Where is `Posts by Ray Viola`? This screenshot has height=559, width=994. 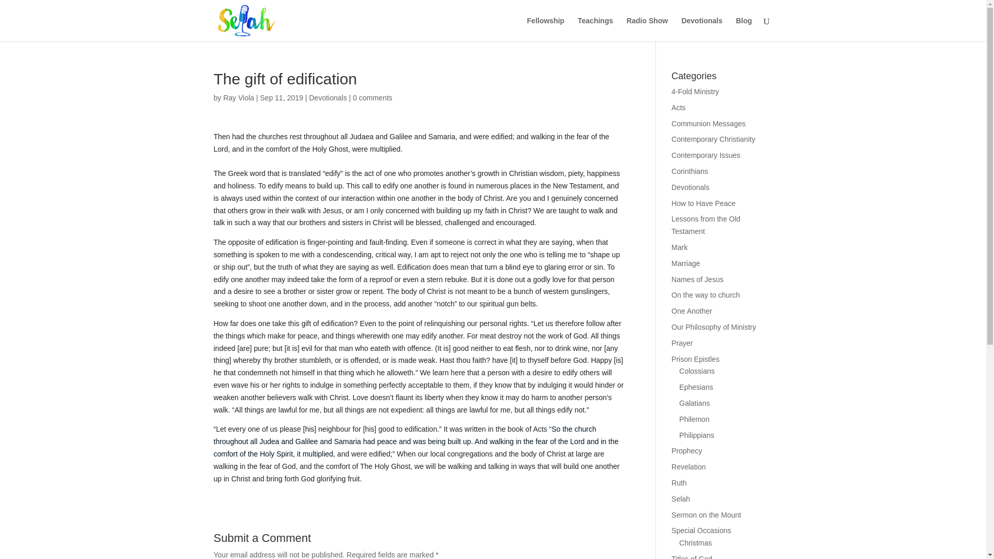
Posts by Ray Viola is located at coordinates (238, 97).